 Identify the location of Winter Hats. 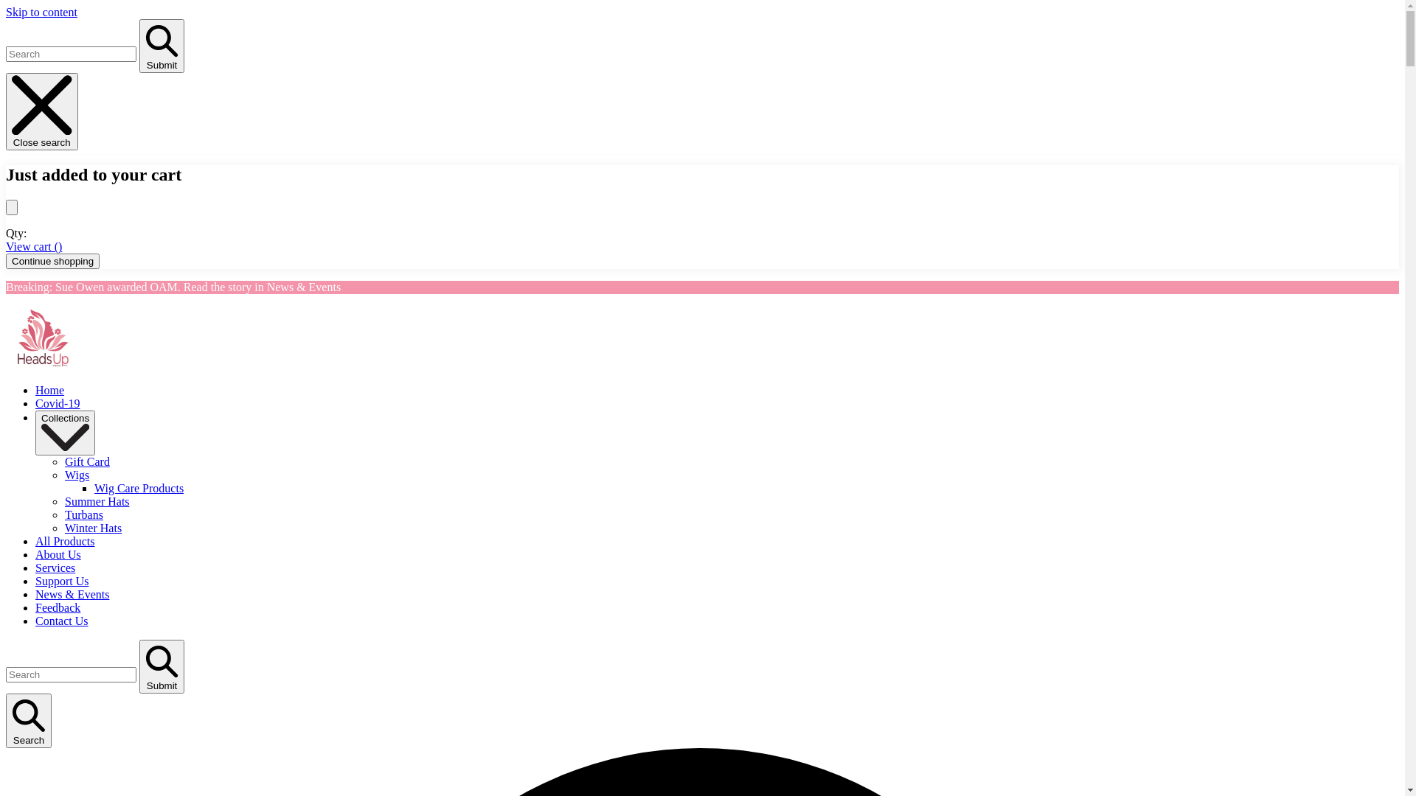
(93, 528).